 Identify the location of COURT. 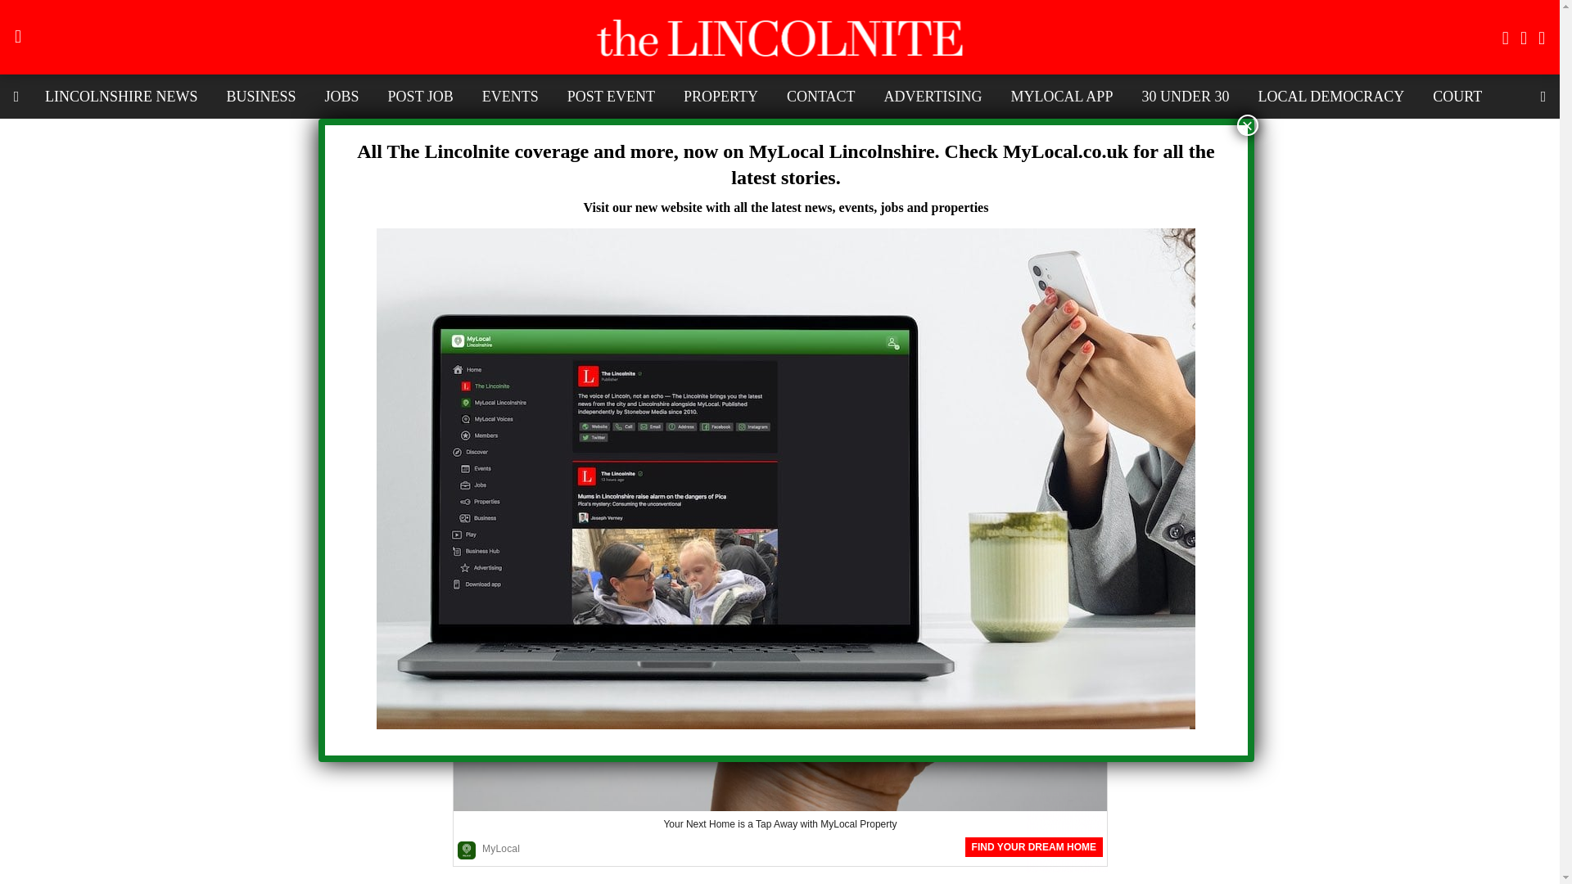
(1457, 96).